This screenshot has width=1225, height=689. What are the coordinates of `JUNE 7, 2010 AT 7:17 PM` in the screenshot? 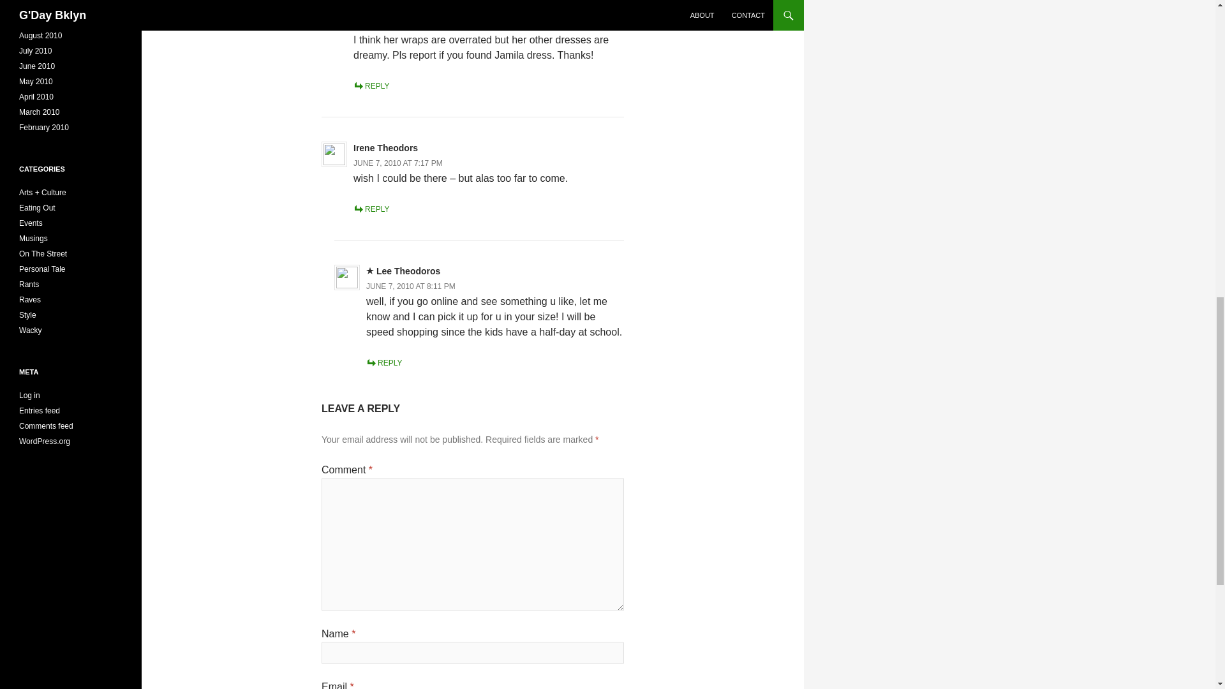 It's located at (398, 163).